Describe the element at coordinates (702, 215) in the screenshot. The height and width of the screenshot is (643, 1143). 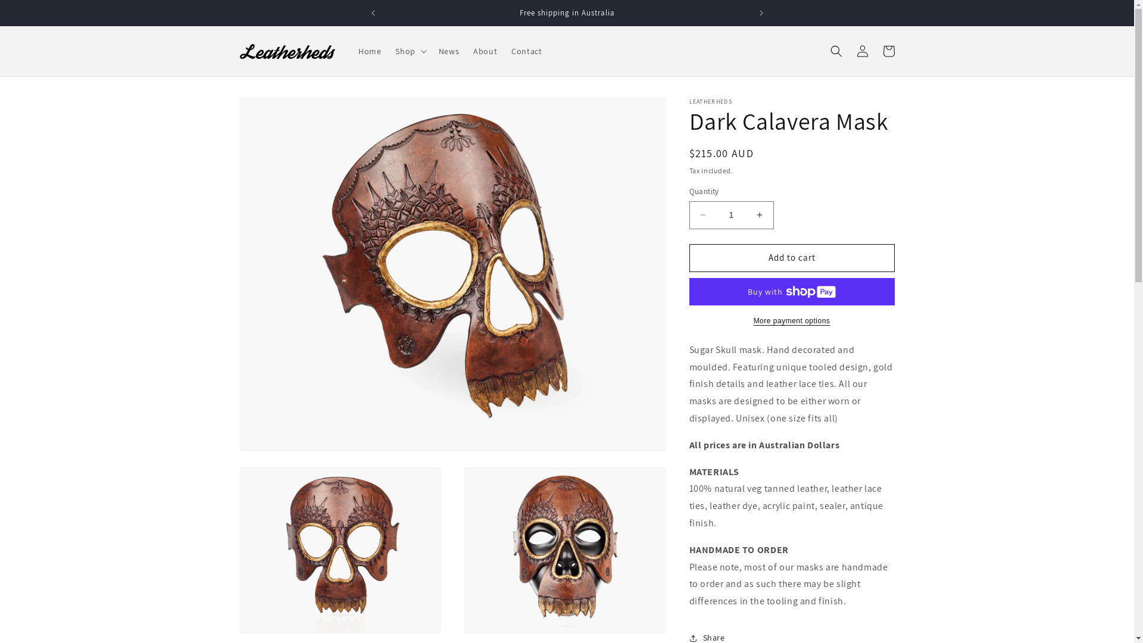
I see `Decrease quantity for Dark Calavera Mask` at that location.